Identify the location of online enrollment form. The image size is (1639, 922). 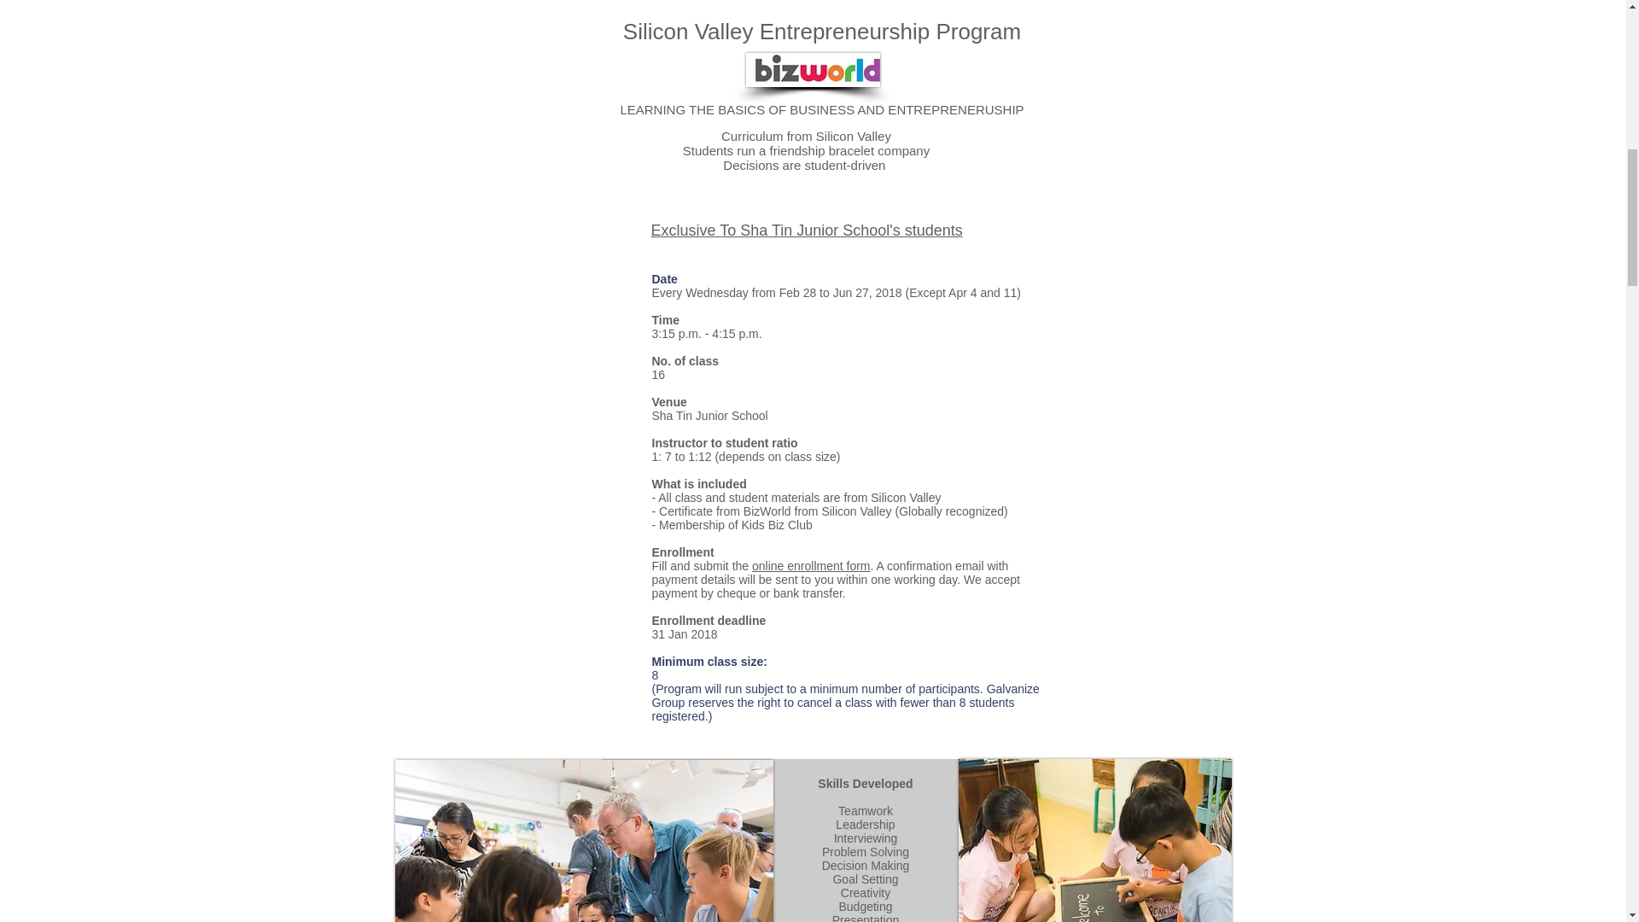
(811, 565).